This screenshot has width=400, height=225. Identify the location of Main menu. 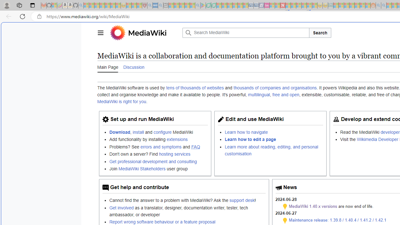
(100, 32).